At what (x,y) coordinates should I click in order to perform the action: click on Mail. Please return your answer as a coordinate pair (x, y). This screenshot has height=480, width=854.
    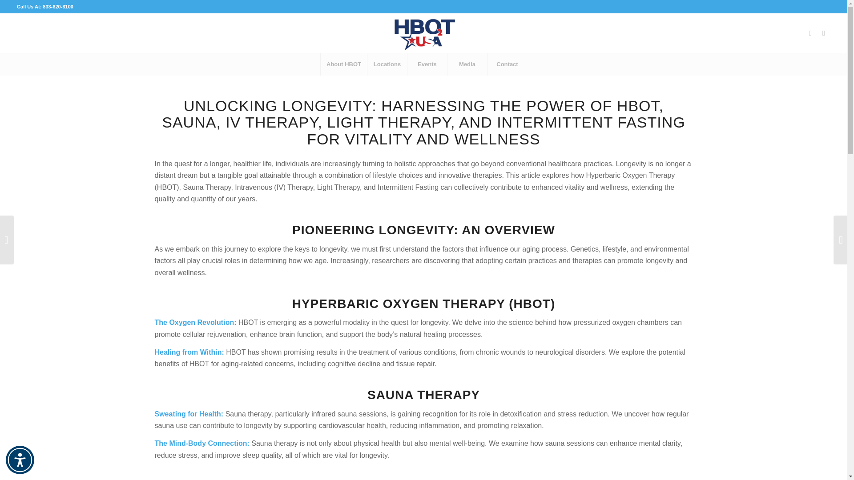
    Looking at the image, I should click on (824, 33).